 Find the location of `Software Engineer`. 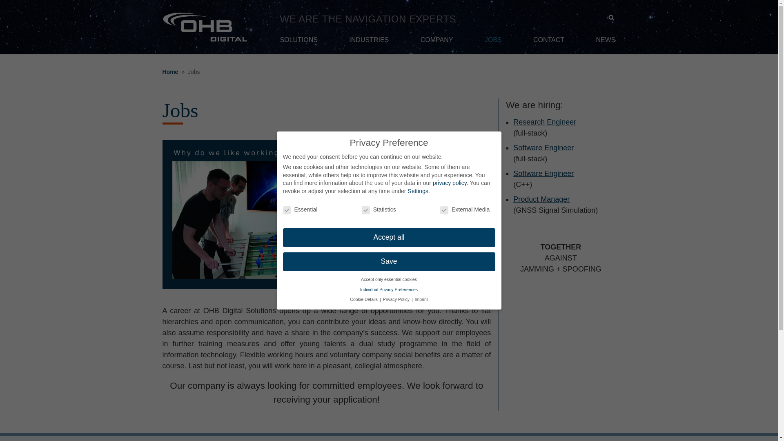

Software Engineer is located at coordinates (543, 173).